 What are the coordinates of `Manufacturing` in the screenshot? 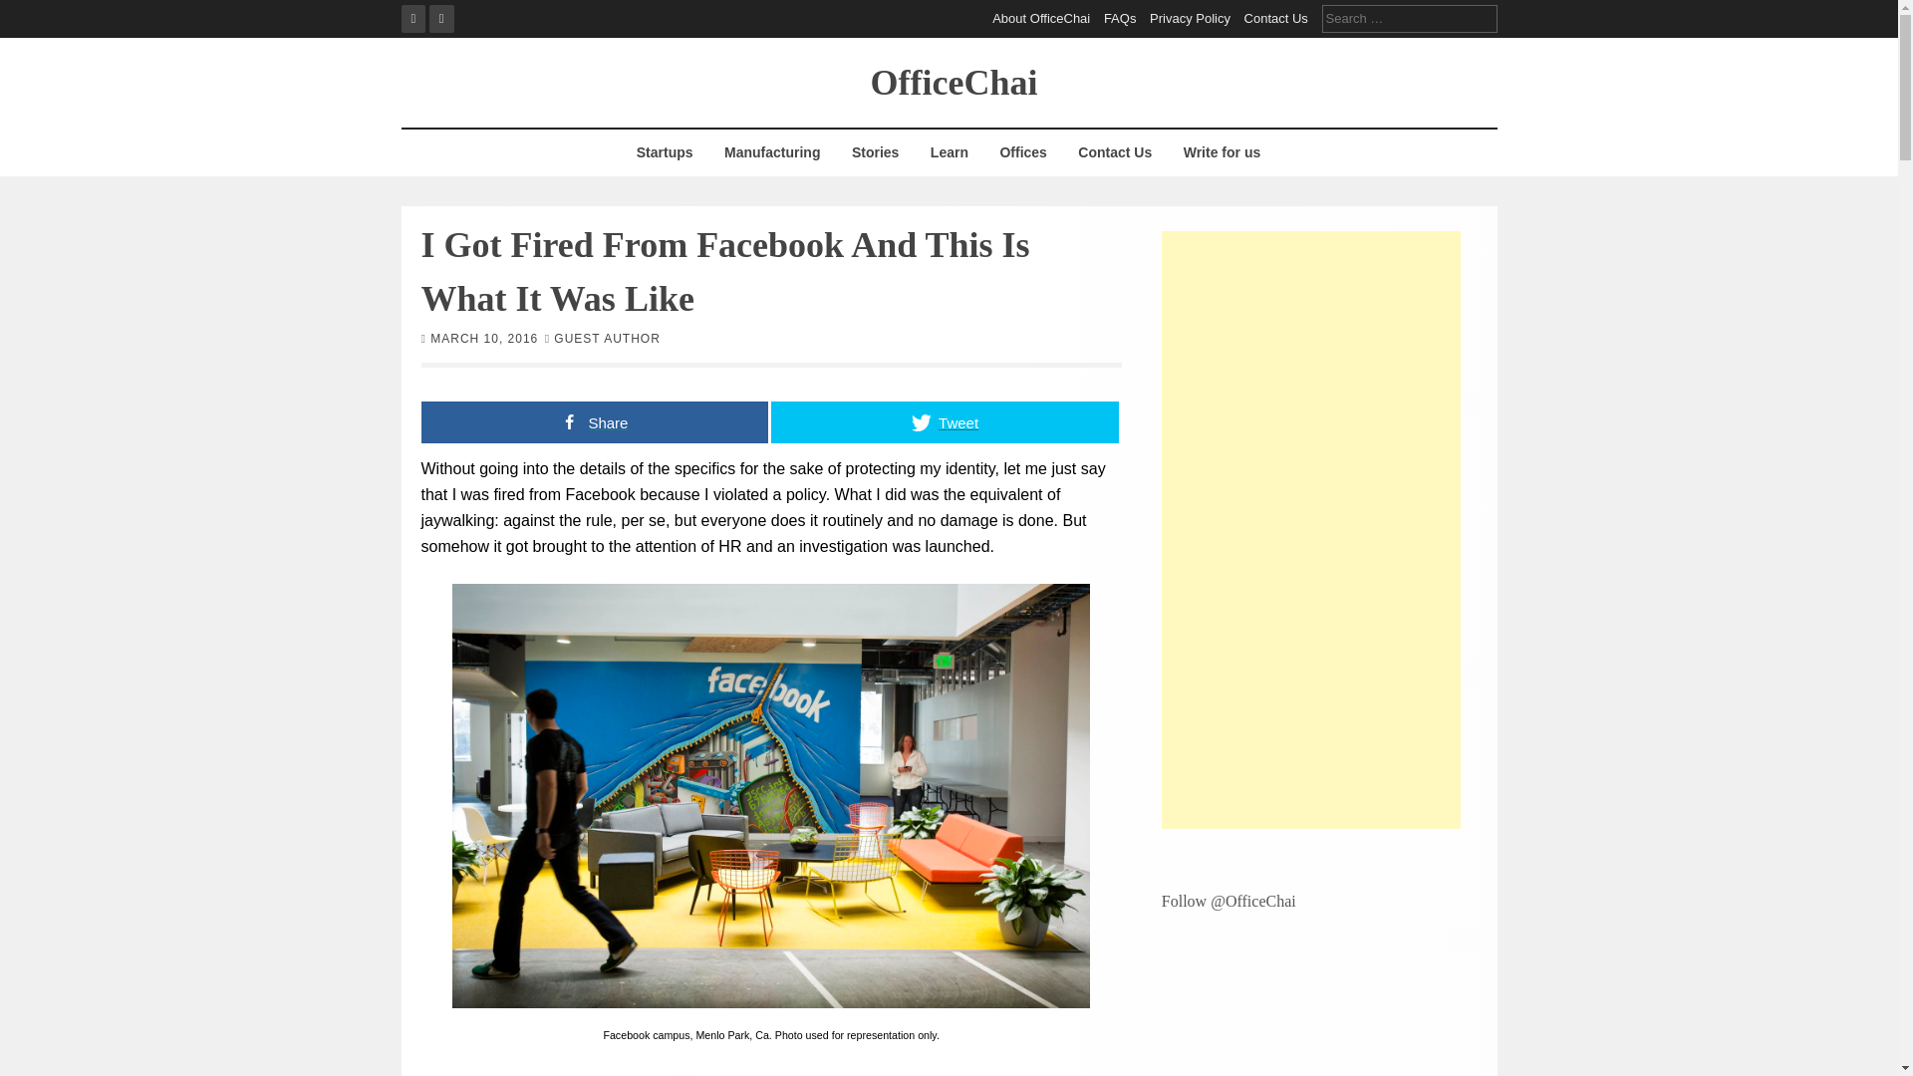 It's located at (771, 152).